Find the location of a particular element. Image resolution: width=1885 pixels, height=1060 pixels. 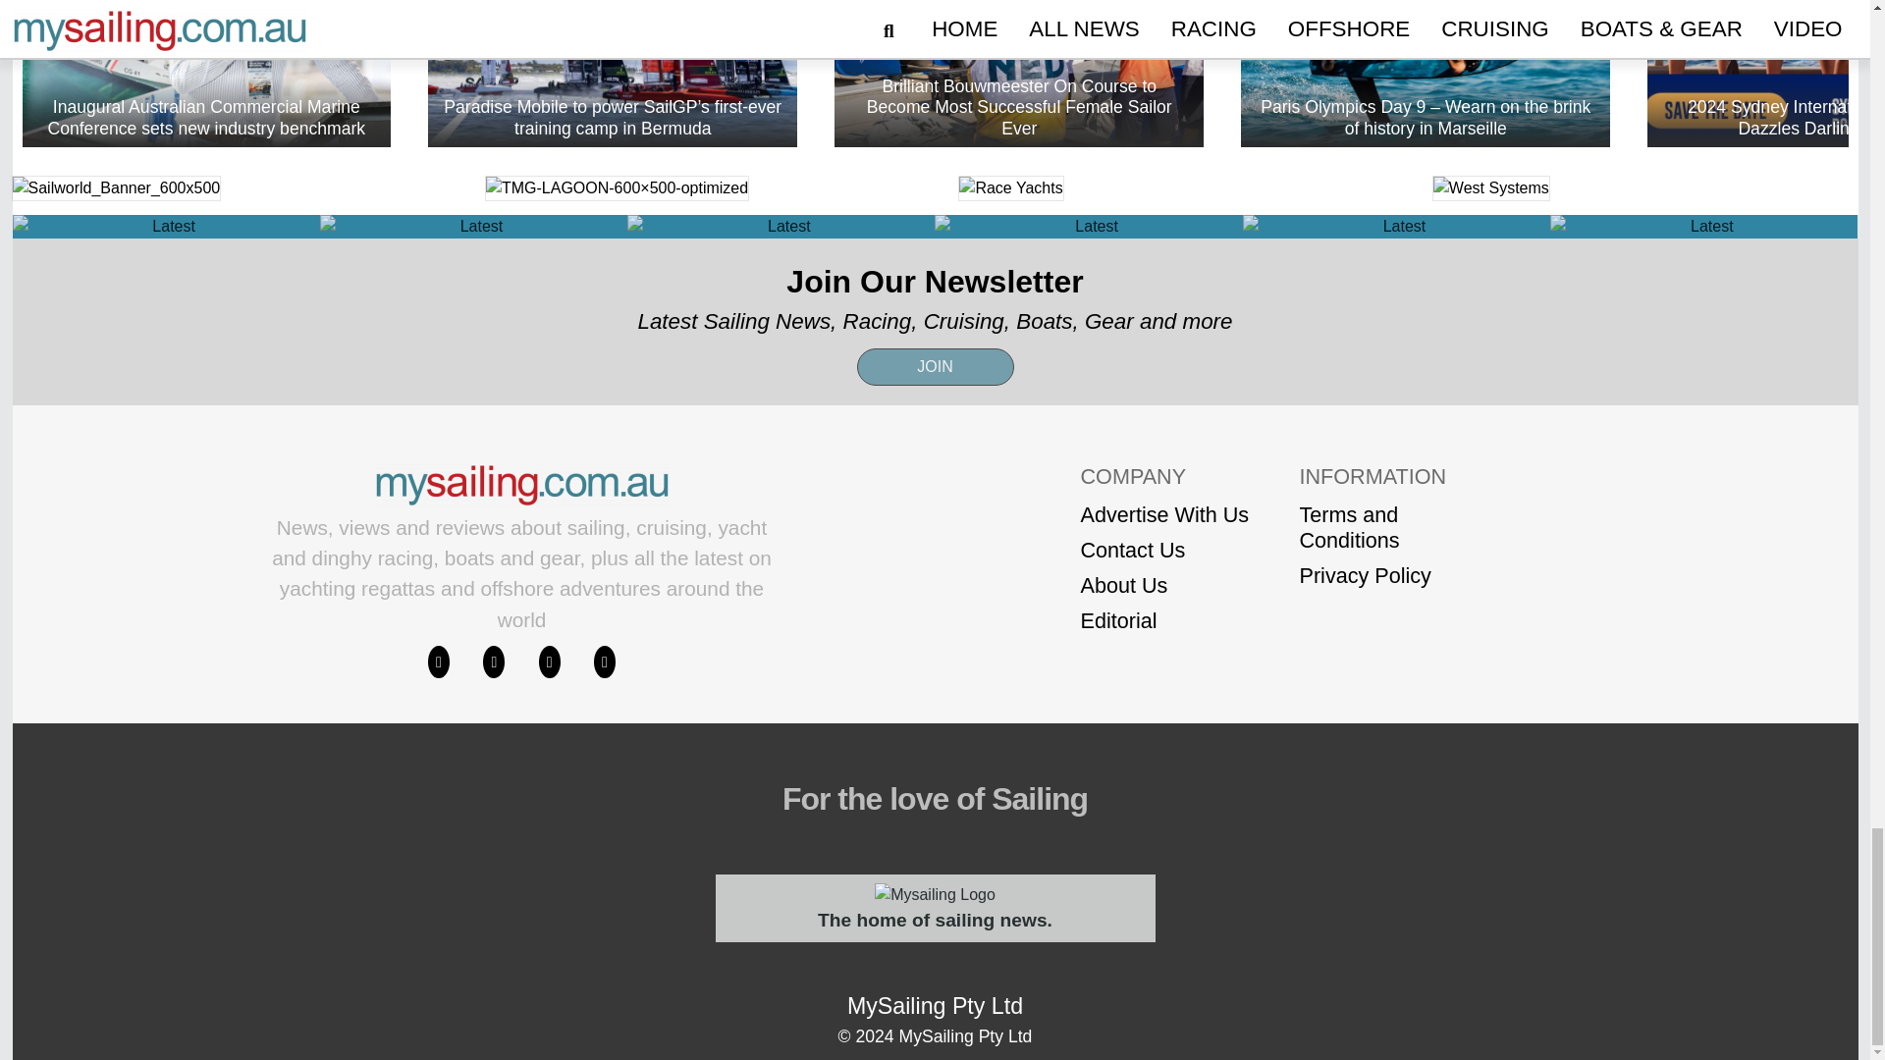

Contact Us is located at coordinates (1164, 550).